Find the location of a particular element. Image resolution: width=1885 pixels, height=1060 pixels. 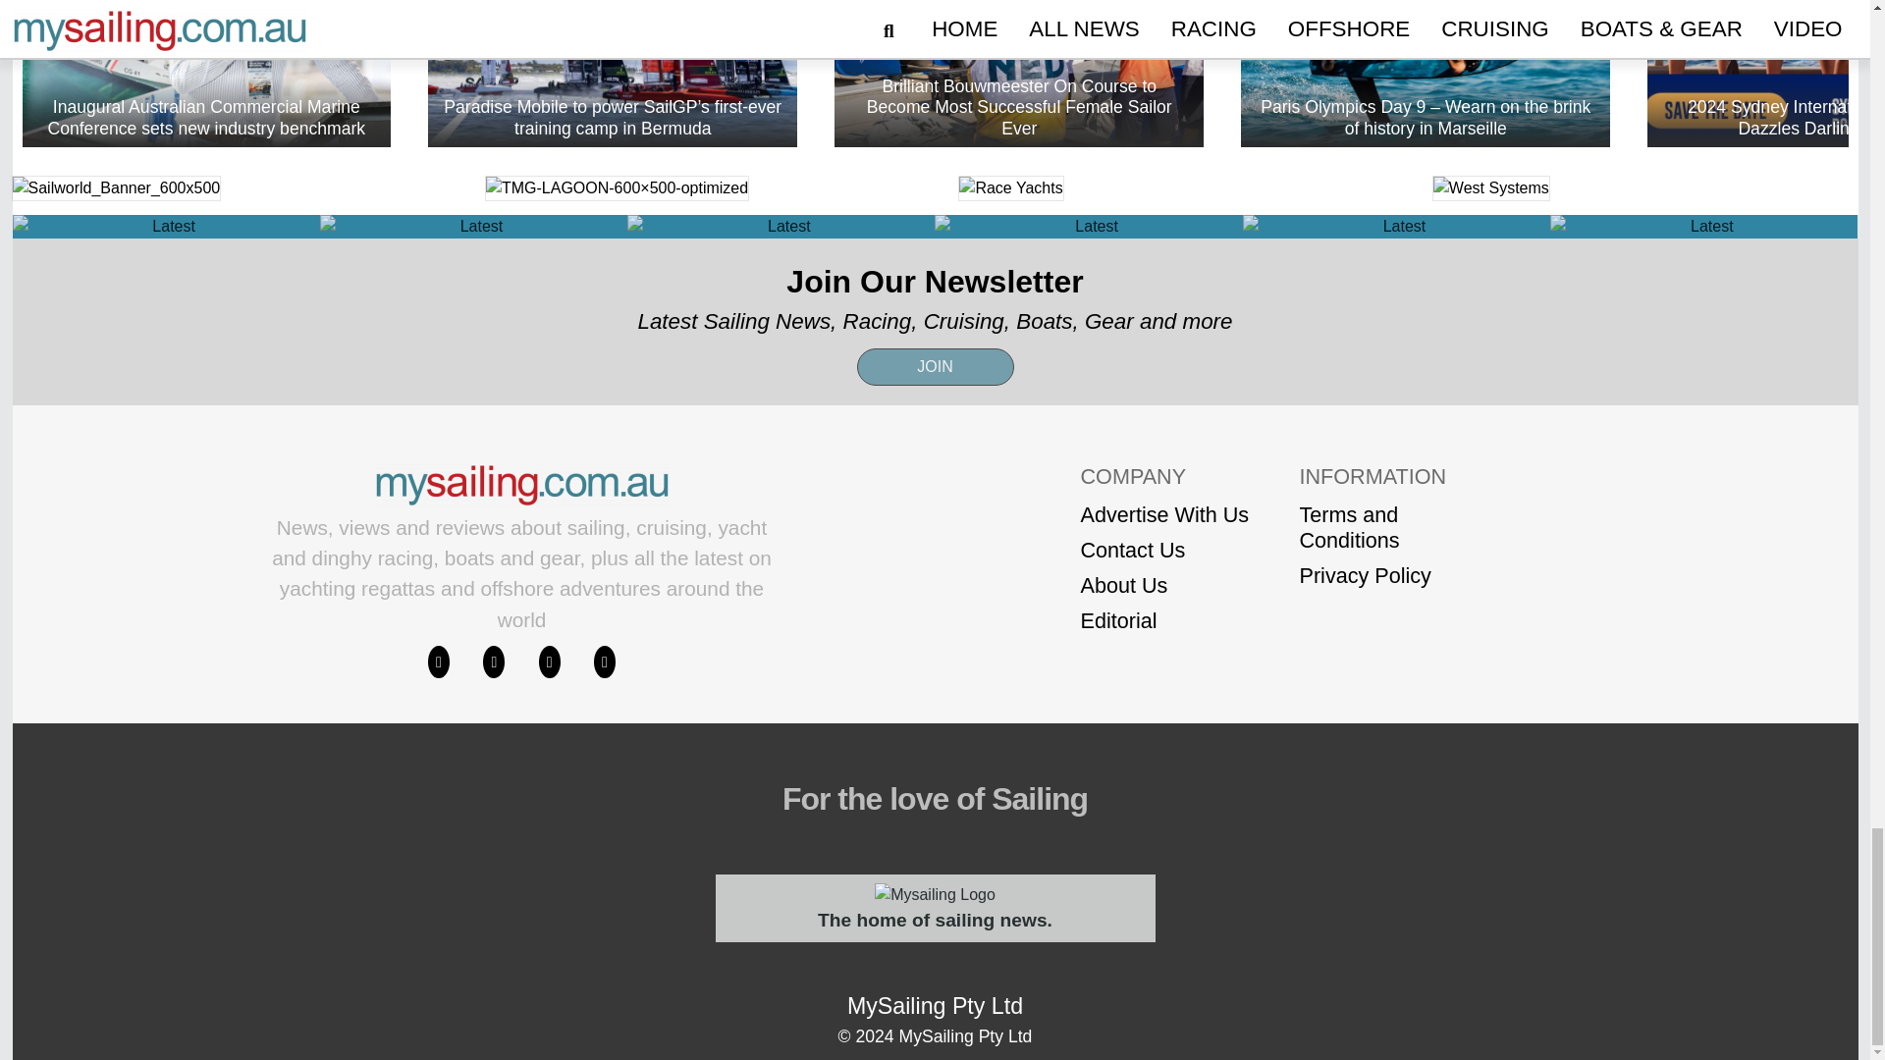

Contact Us is located at coordinates (1164, 550).